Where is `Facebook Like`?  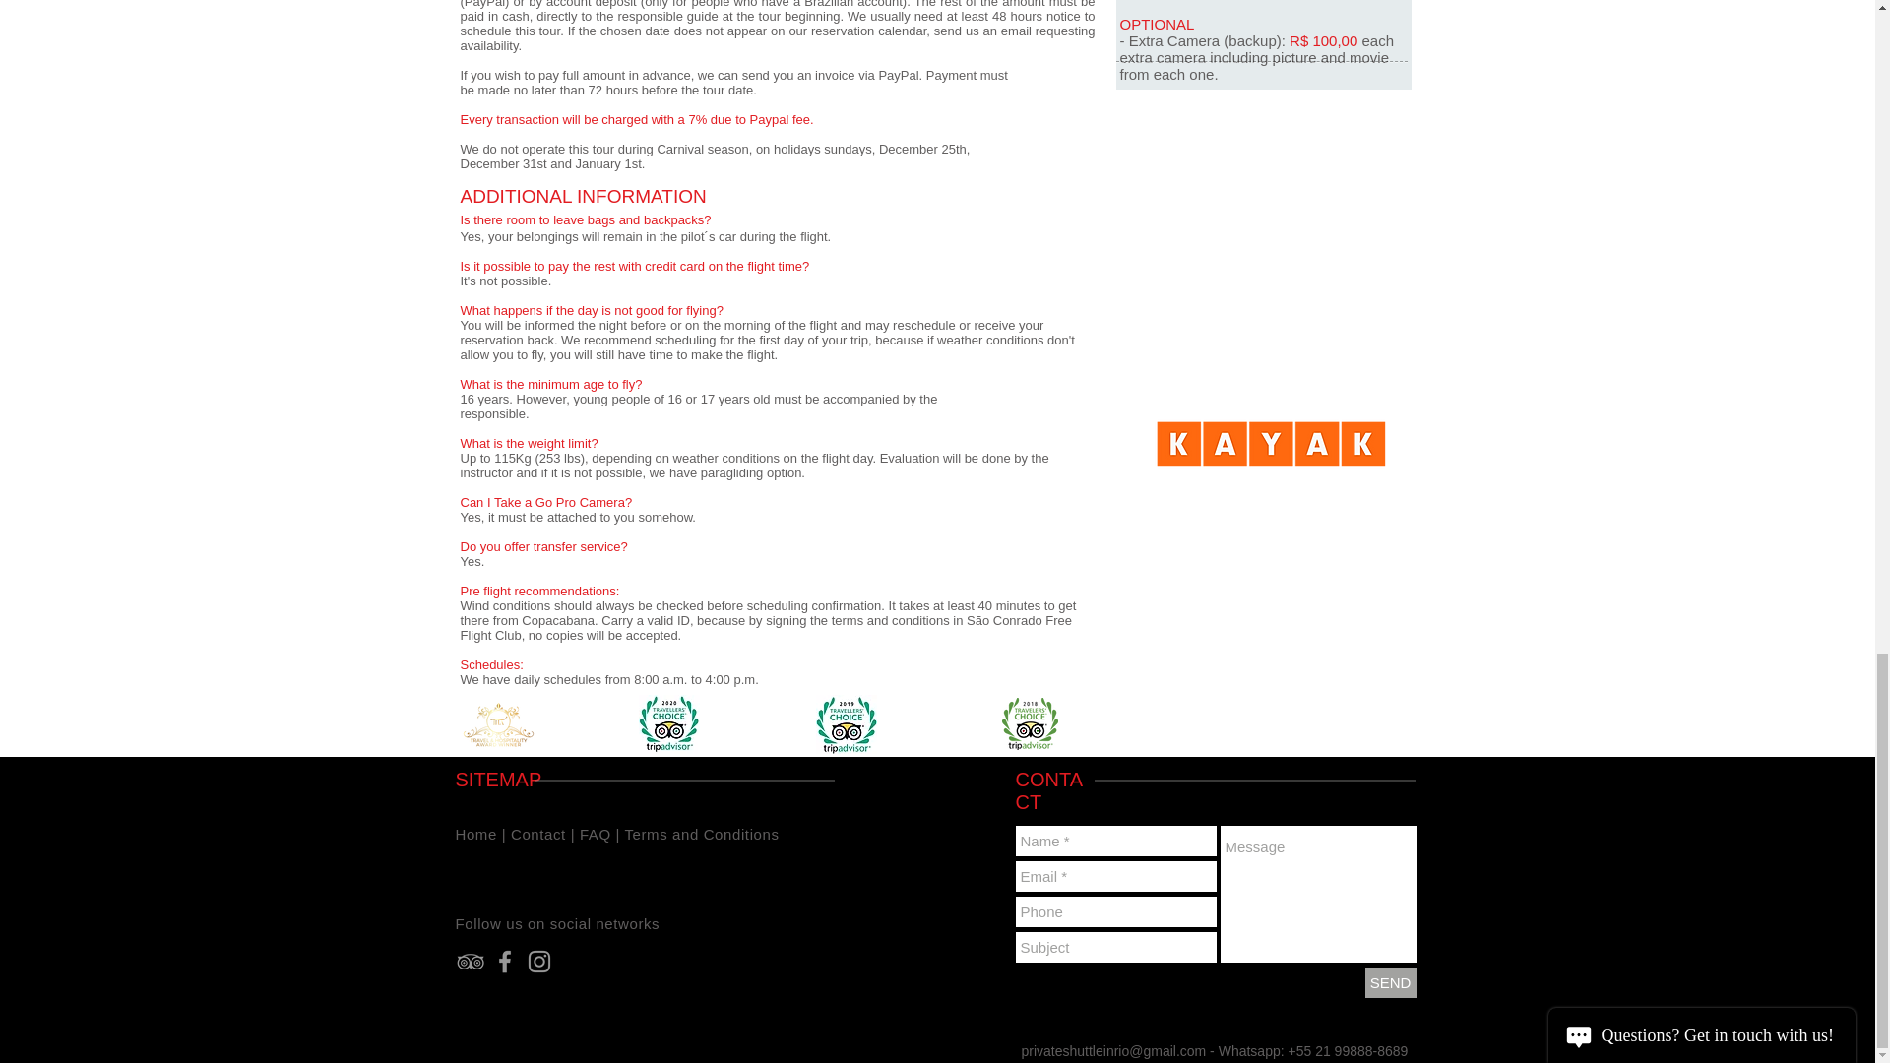 Facebook Like is located at coordinates (501, 872).